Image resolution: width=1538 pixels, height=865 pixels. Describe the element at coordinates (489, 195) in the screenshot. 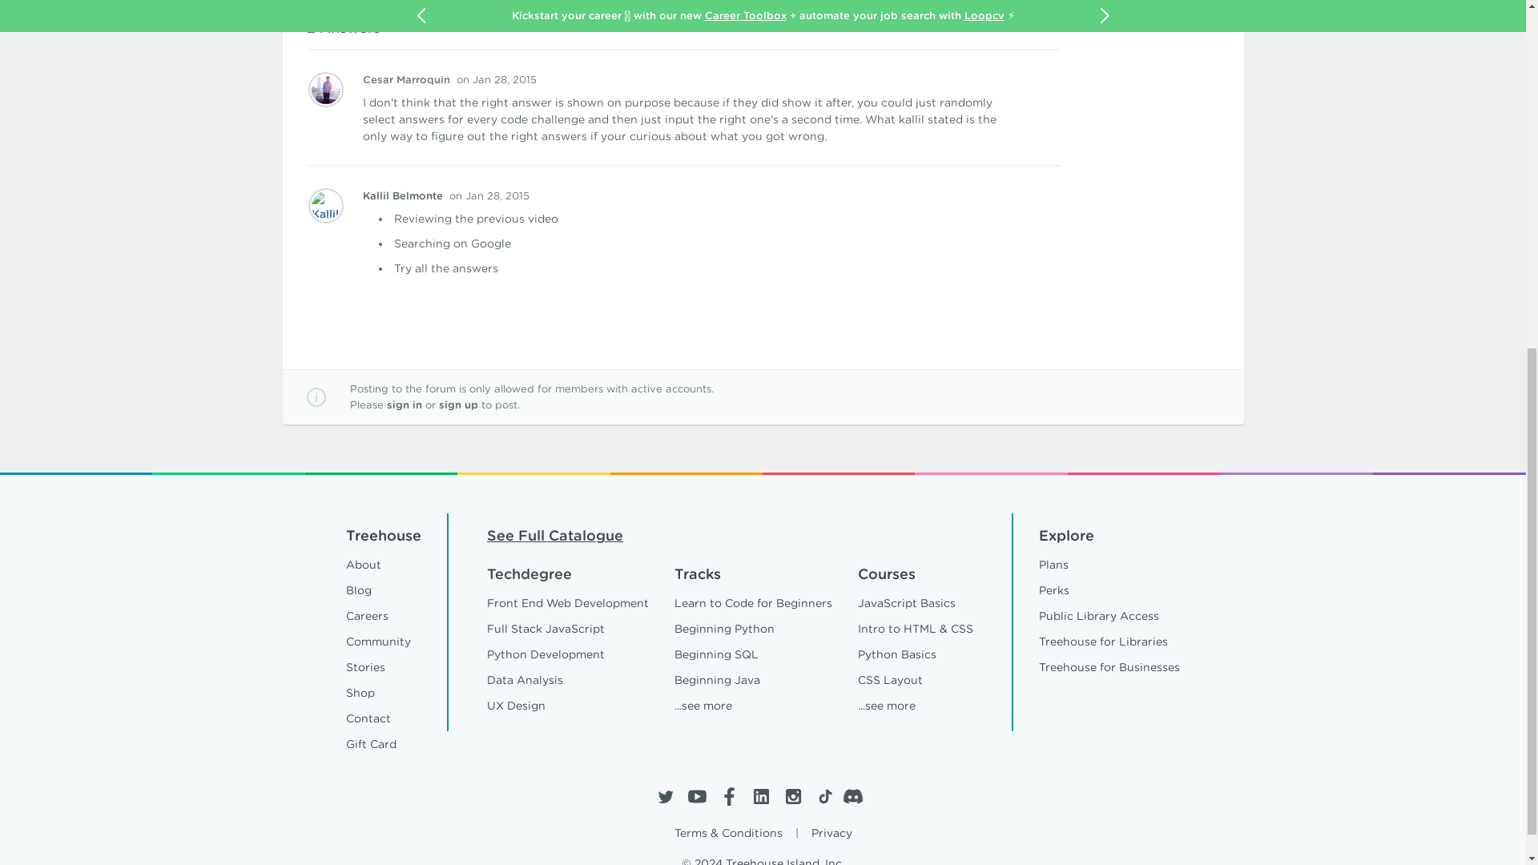

I see `January 28, 2015 at 6:49am ` at that location.